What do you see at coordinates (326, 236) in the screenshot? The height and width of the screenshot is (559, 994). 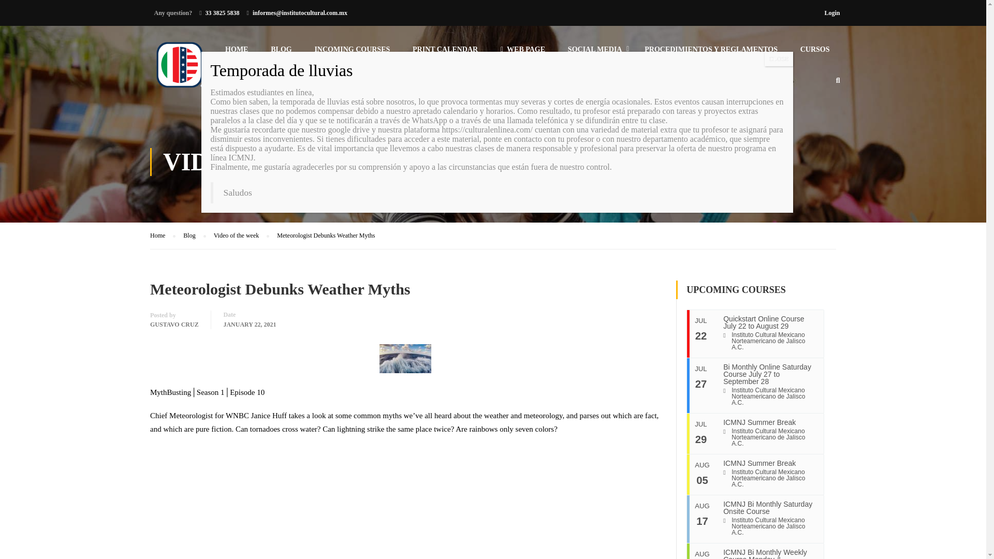 I see `Meteorologist Debunks Weather Myths` at bounding box center [326, 236].